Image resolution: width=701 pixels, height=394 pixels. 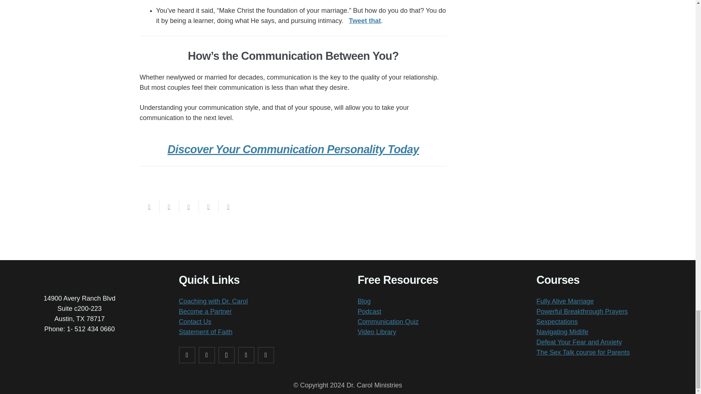 I want to click on Facebook, so click(x=187, y=355).